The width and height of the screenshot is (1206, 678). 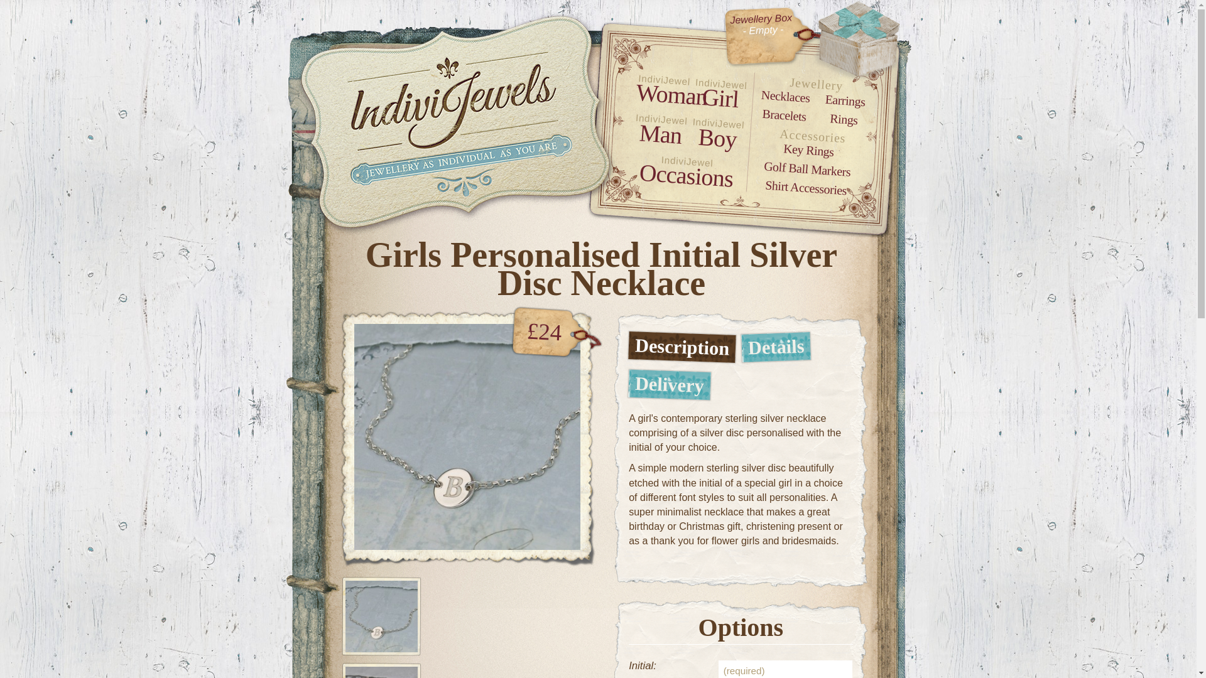 What do you see at coordinates (784, 113) in the screenshot?
I see `Bracelets` at bounding box center [784, 113].